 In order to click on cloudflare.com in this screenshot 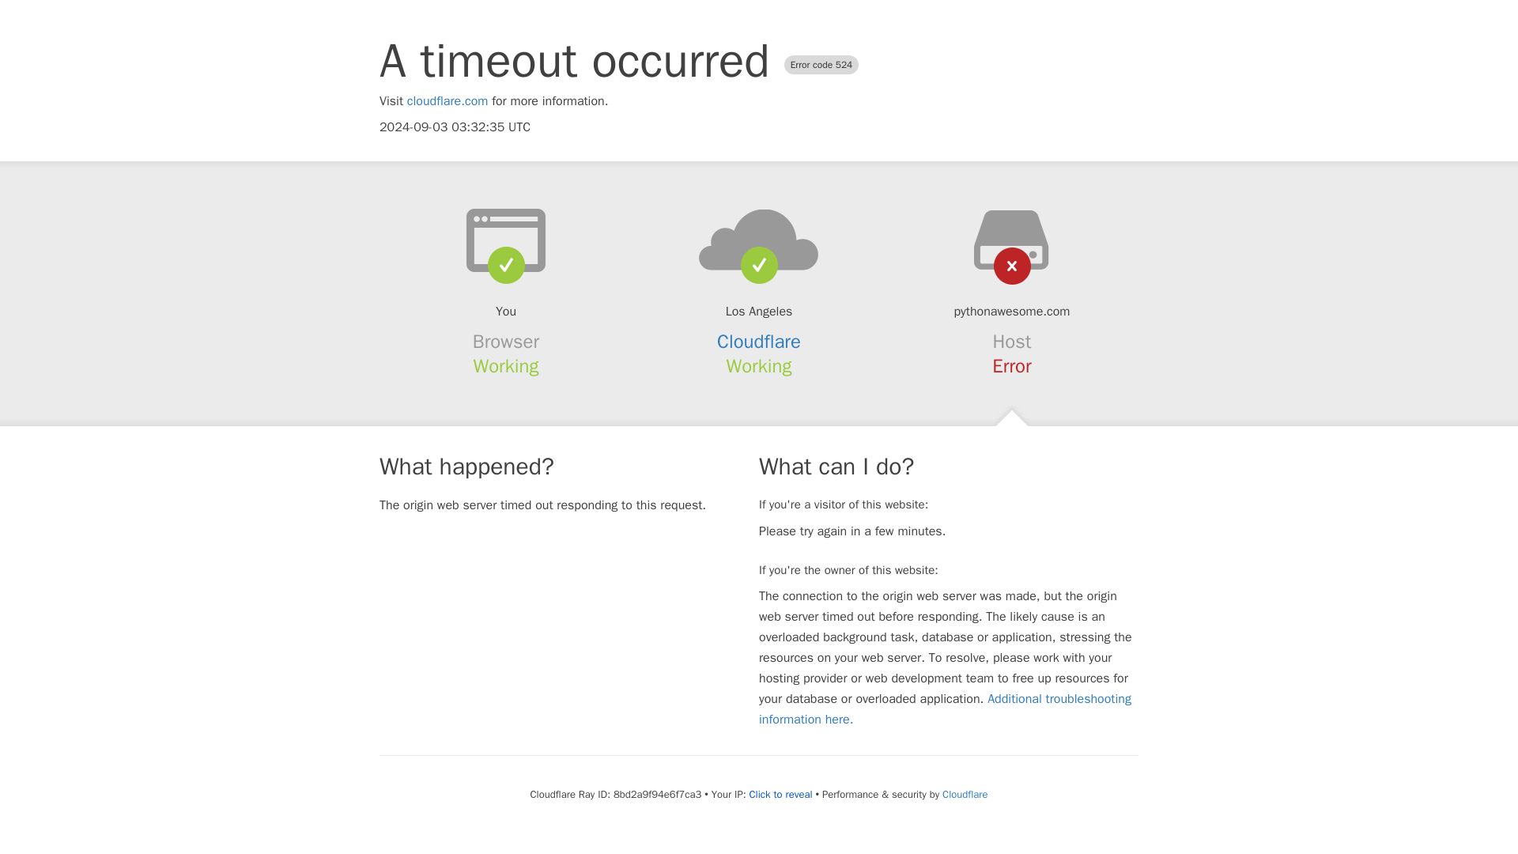, I will do `click(447, 101)`.